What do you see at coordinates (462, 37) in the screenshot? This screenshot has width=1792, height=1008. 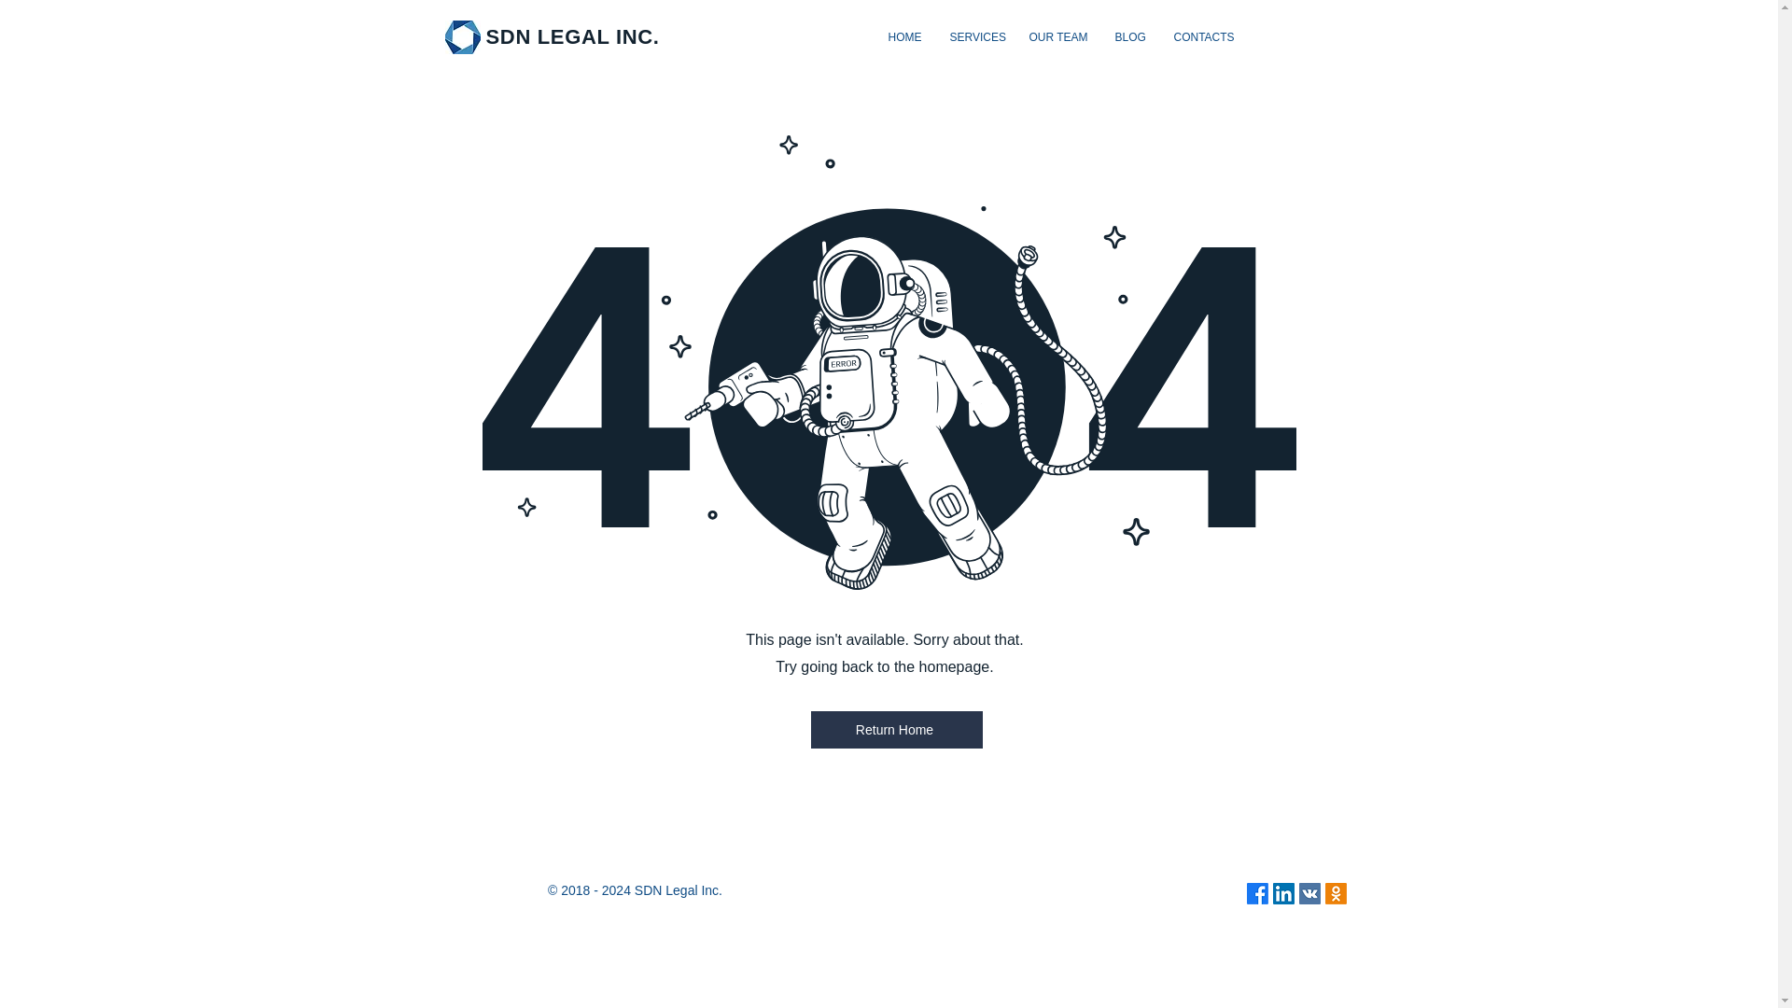 I see `Home page` at bounding box center [462, 37].